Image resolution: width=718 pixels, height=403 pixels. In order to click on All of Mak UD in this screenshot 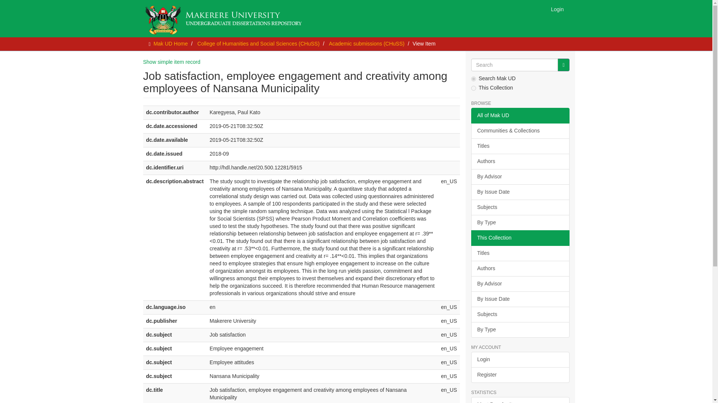, I will do `click(520, 116)`.